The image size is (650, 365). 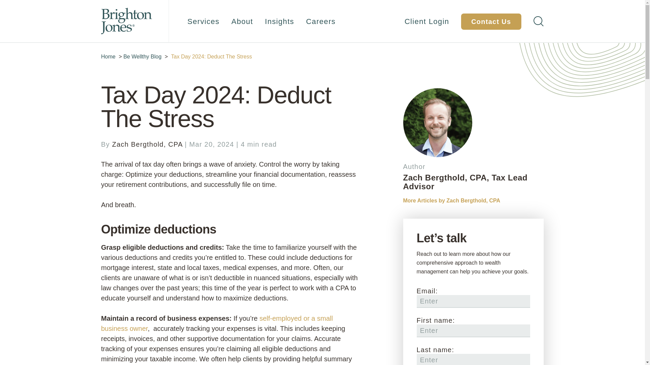 I want to click on self-employed or a small business owner, so click(x=217, y=323).